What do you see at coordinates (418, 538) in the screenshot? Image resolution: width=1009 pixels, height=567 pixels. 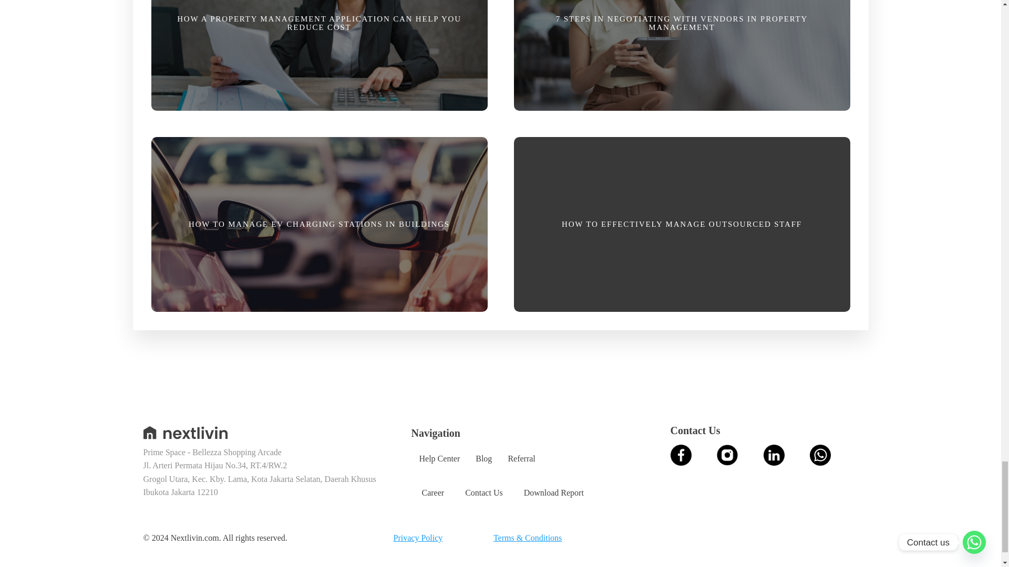 I see `Privacy Policy` at bounding box center [418, 538].